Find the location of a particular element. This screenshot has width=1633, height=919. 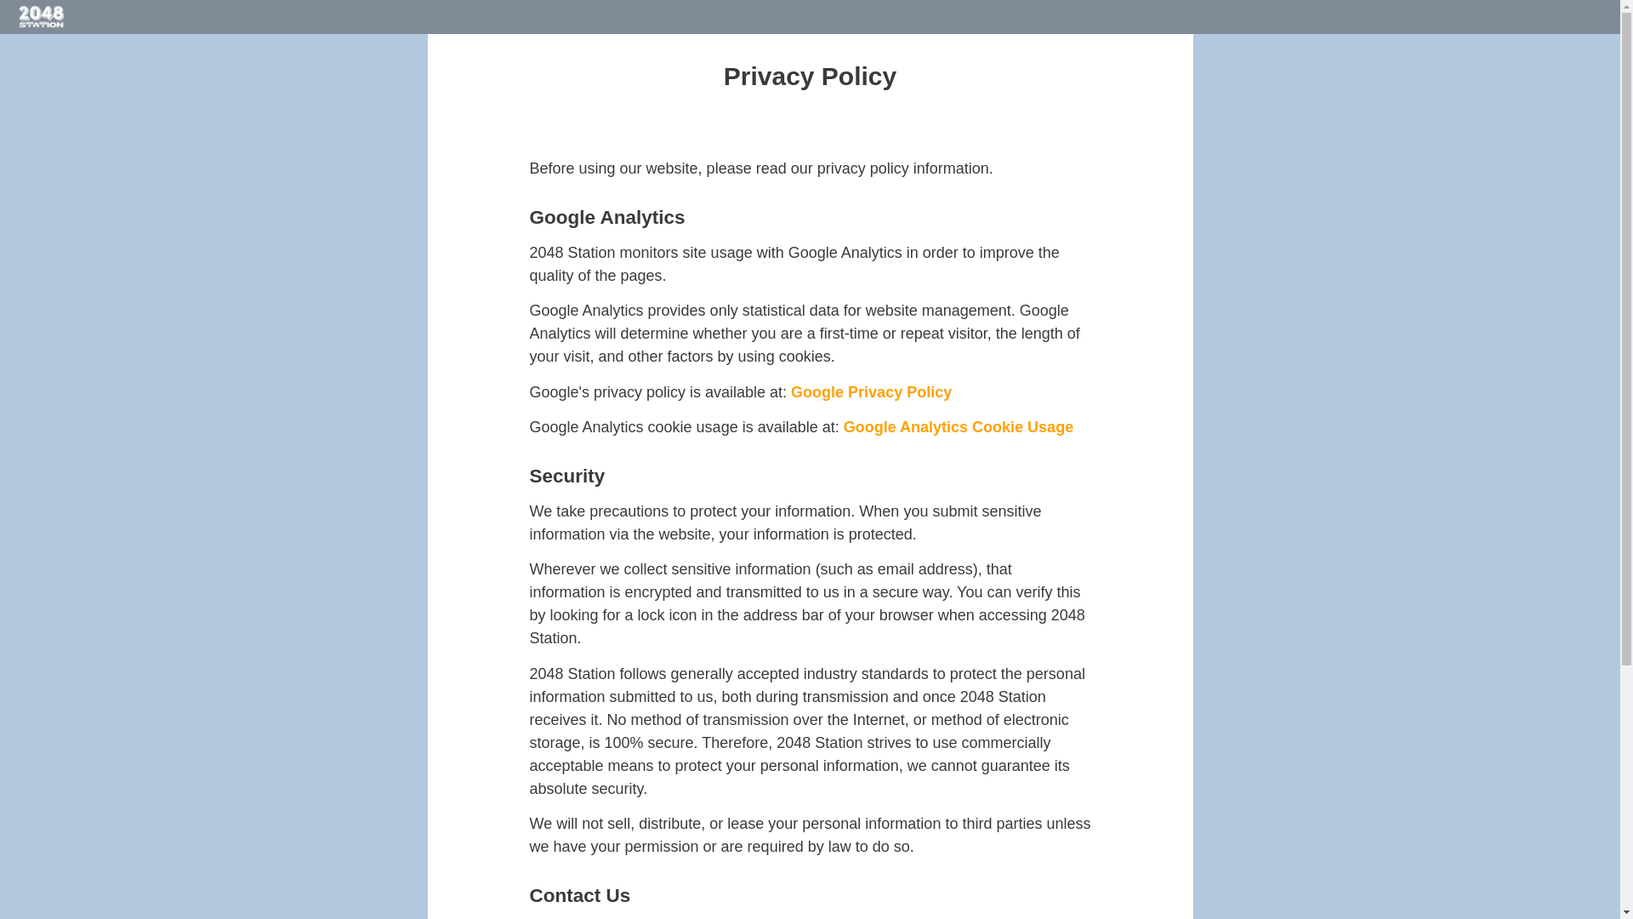

Google Analytics Cookie Usage is located at coordinates (959, 427).